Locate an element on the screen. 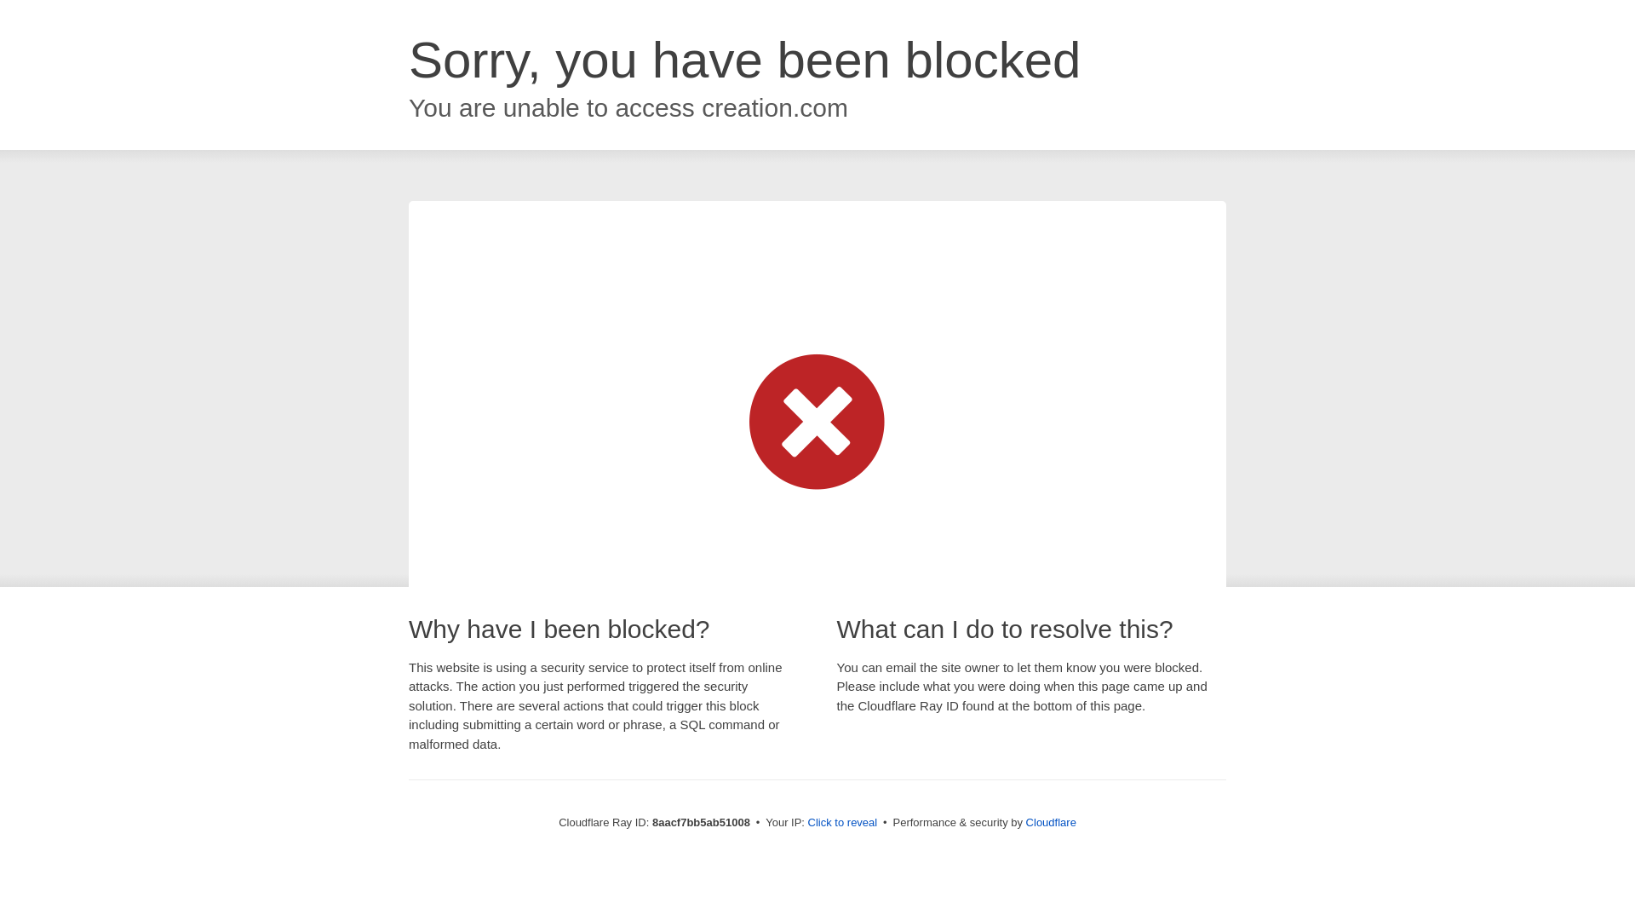 The width and height of the screenshot is (1635, 920). Cloudflare is located at coordinates (1051, 822).